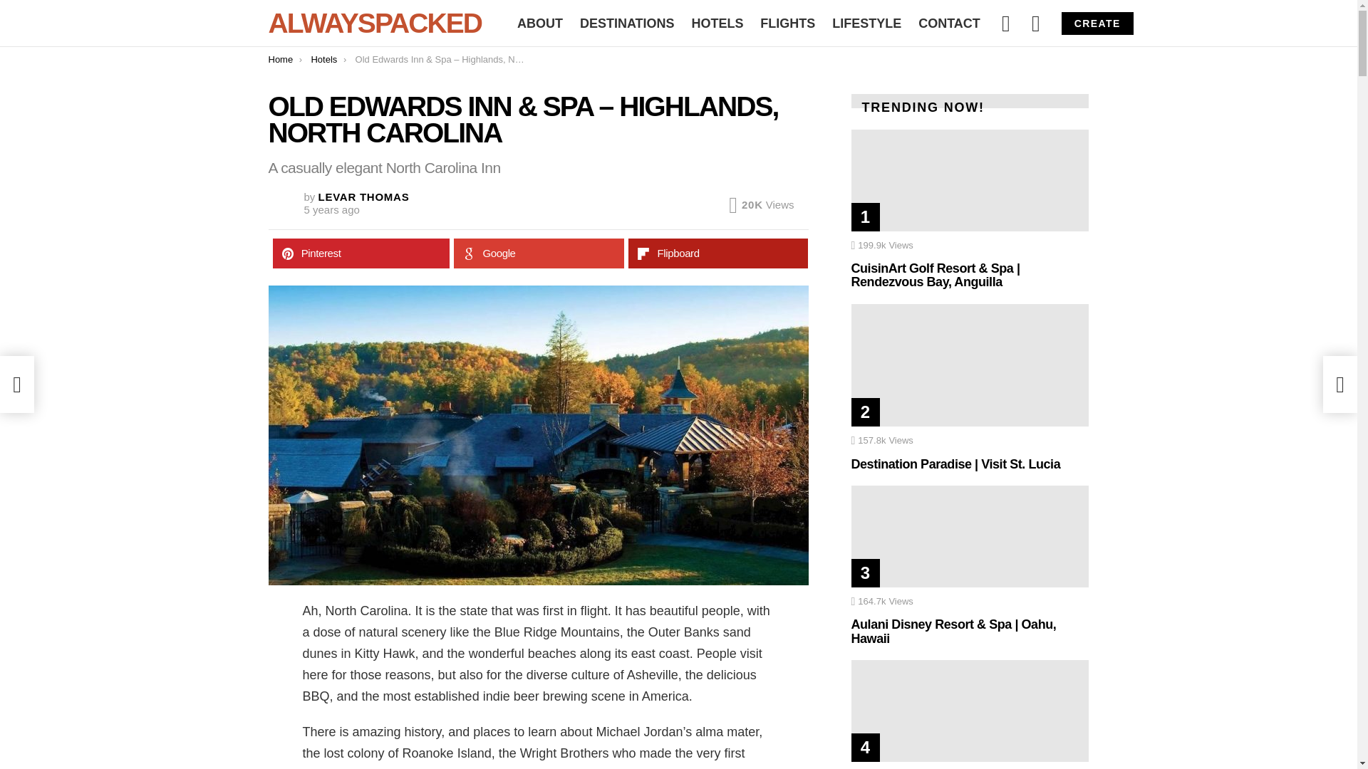 This screenshot has width=1368, height=769. What do you see at coordinates (787, 23) in the screenshot?
I see `FLIGHTS` at bounding box center [787, 23].